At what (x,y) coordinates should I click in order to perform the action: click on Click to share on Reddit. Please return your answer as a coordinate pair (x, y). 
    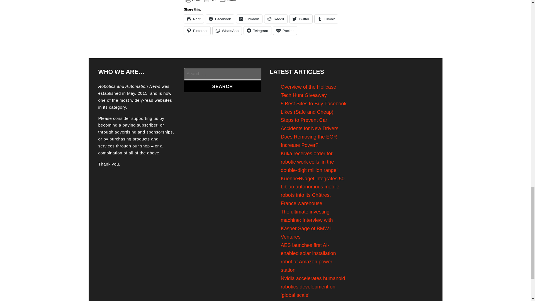
    Looking at the image, I should click on (276, 19).